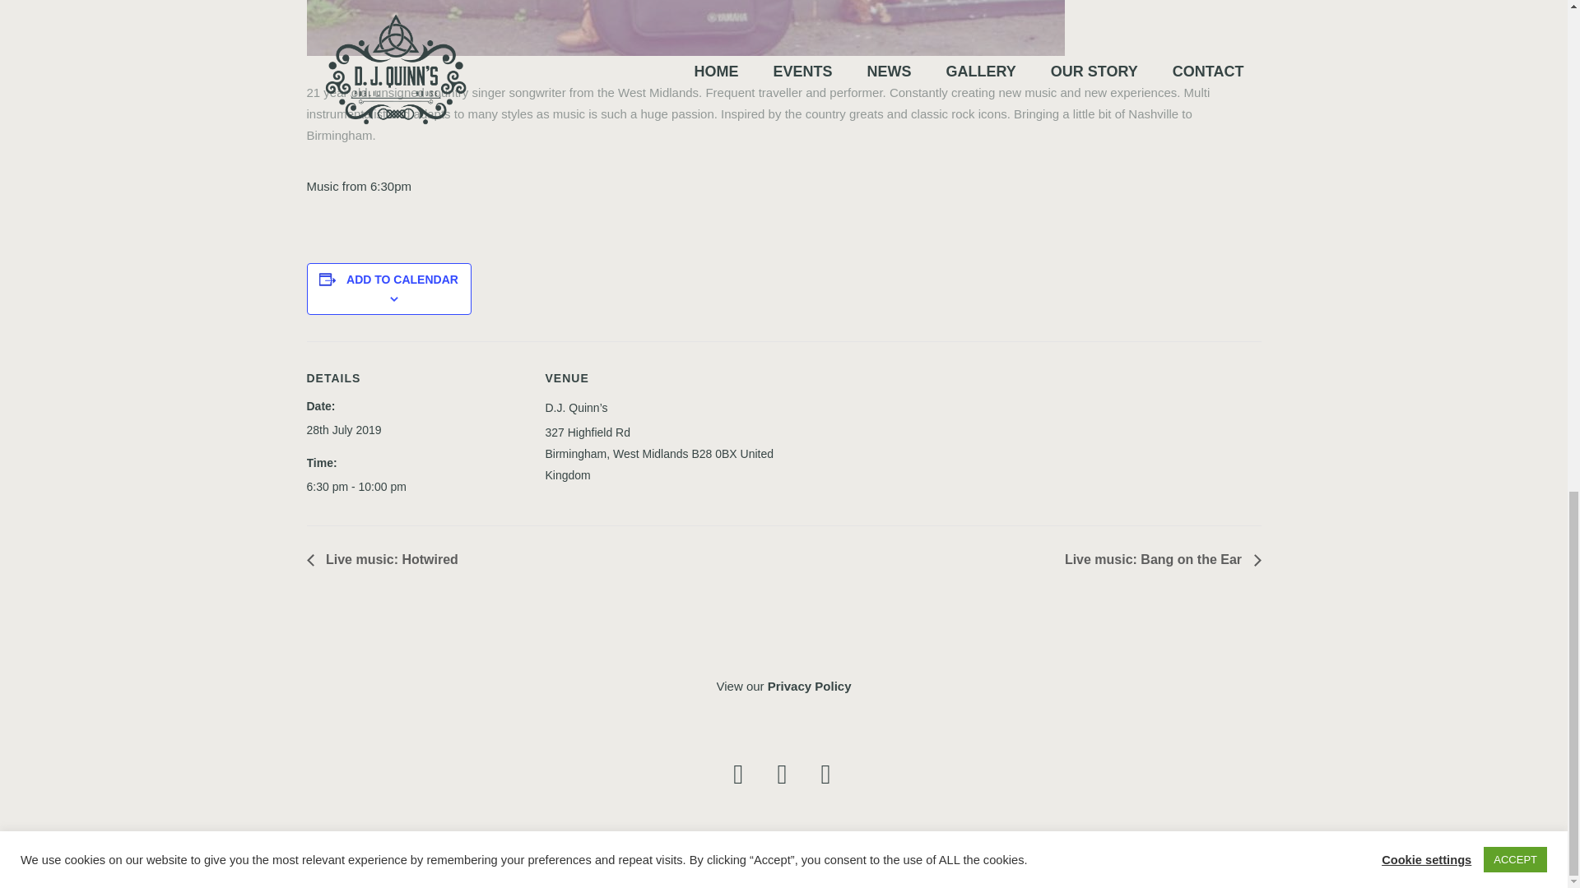 The width and height of the screenshot is (1580, 888). Describe the element at coordinates (782, 775) in the screenshot. I see `Instagram` at that location.